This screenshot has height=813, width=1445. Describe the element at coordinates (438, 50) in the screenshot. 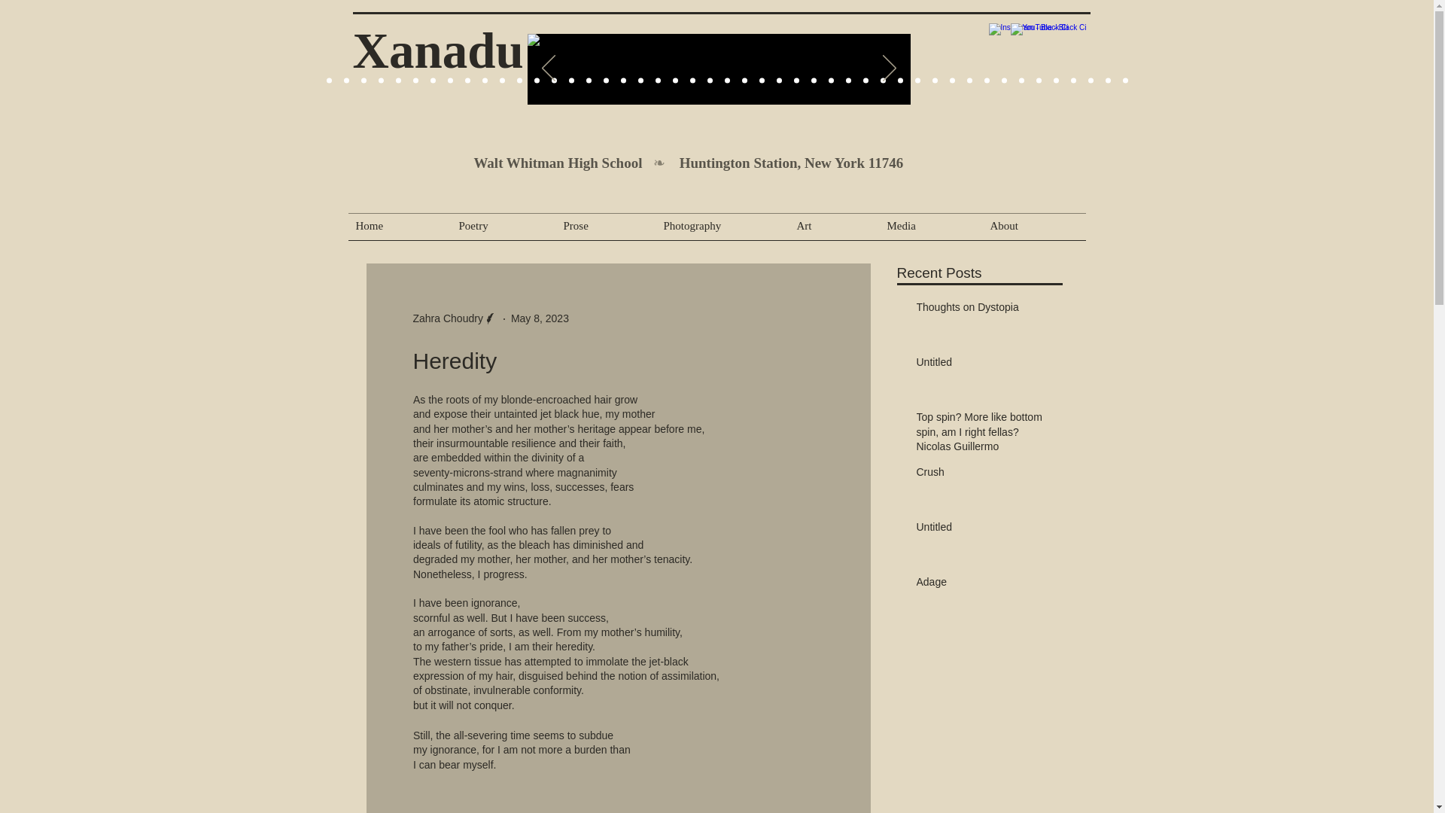

I see `Xanadu` at that location.